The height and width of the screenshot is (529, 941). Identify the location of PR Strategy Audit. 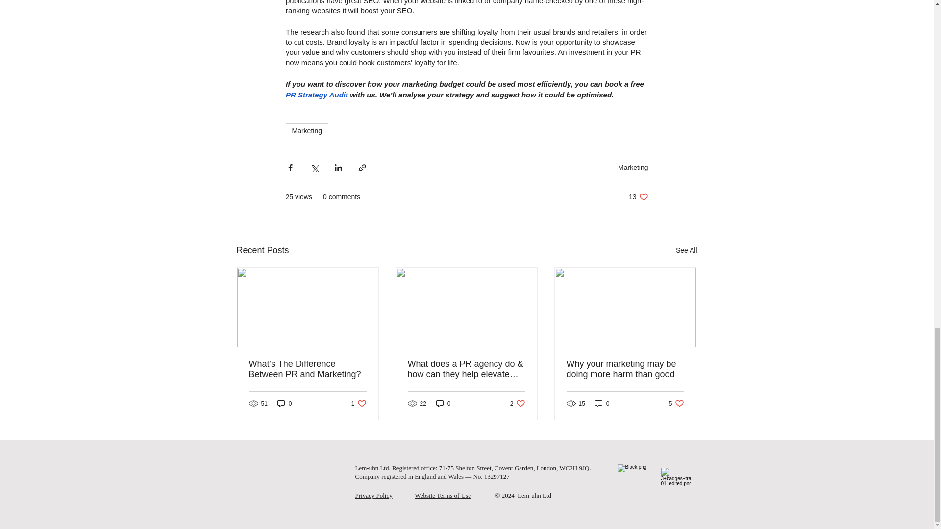
(633, 167).